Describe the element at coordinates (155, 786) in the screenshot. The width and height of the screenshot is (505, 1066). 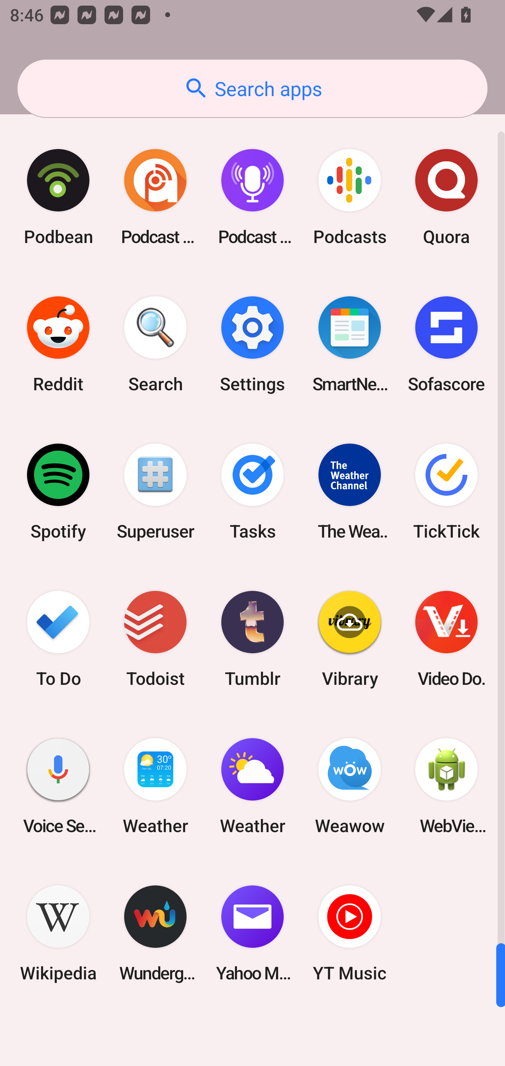
I see `Weather` at that location.